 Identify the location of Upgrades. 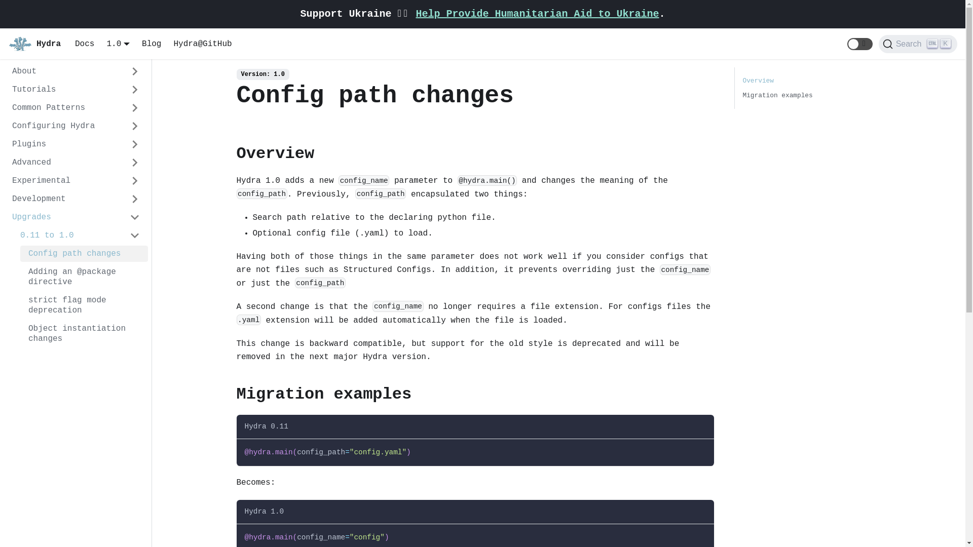
(76, 217).